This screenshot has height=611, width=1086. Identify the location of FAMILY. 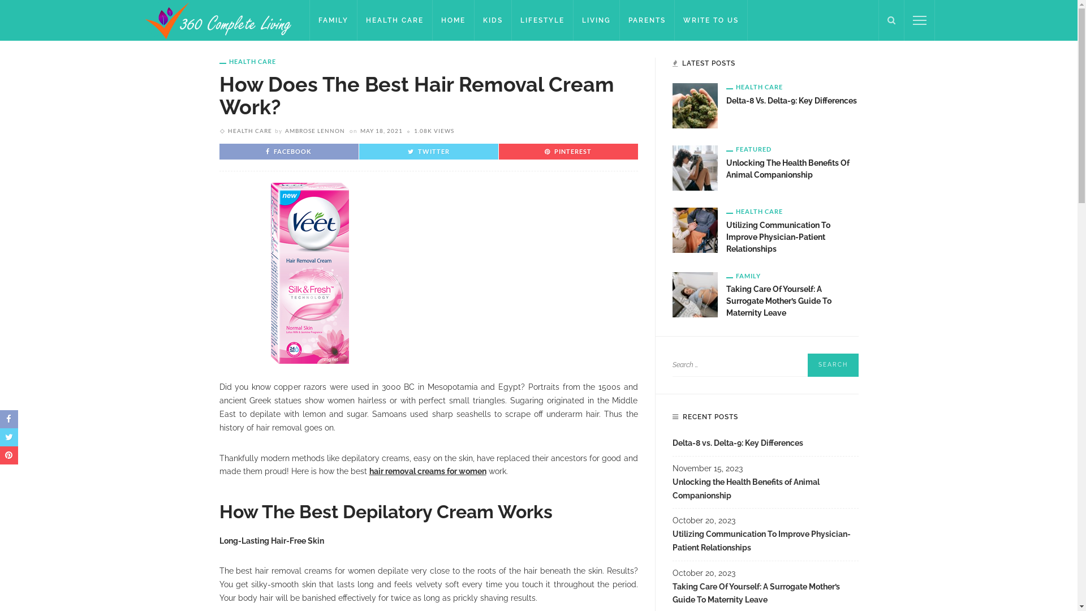
(743, 276).